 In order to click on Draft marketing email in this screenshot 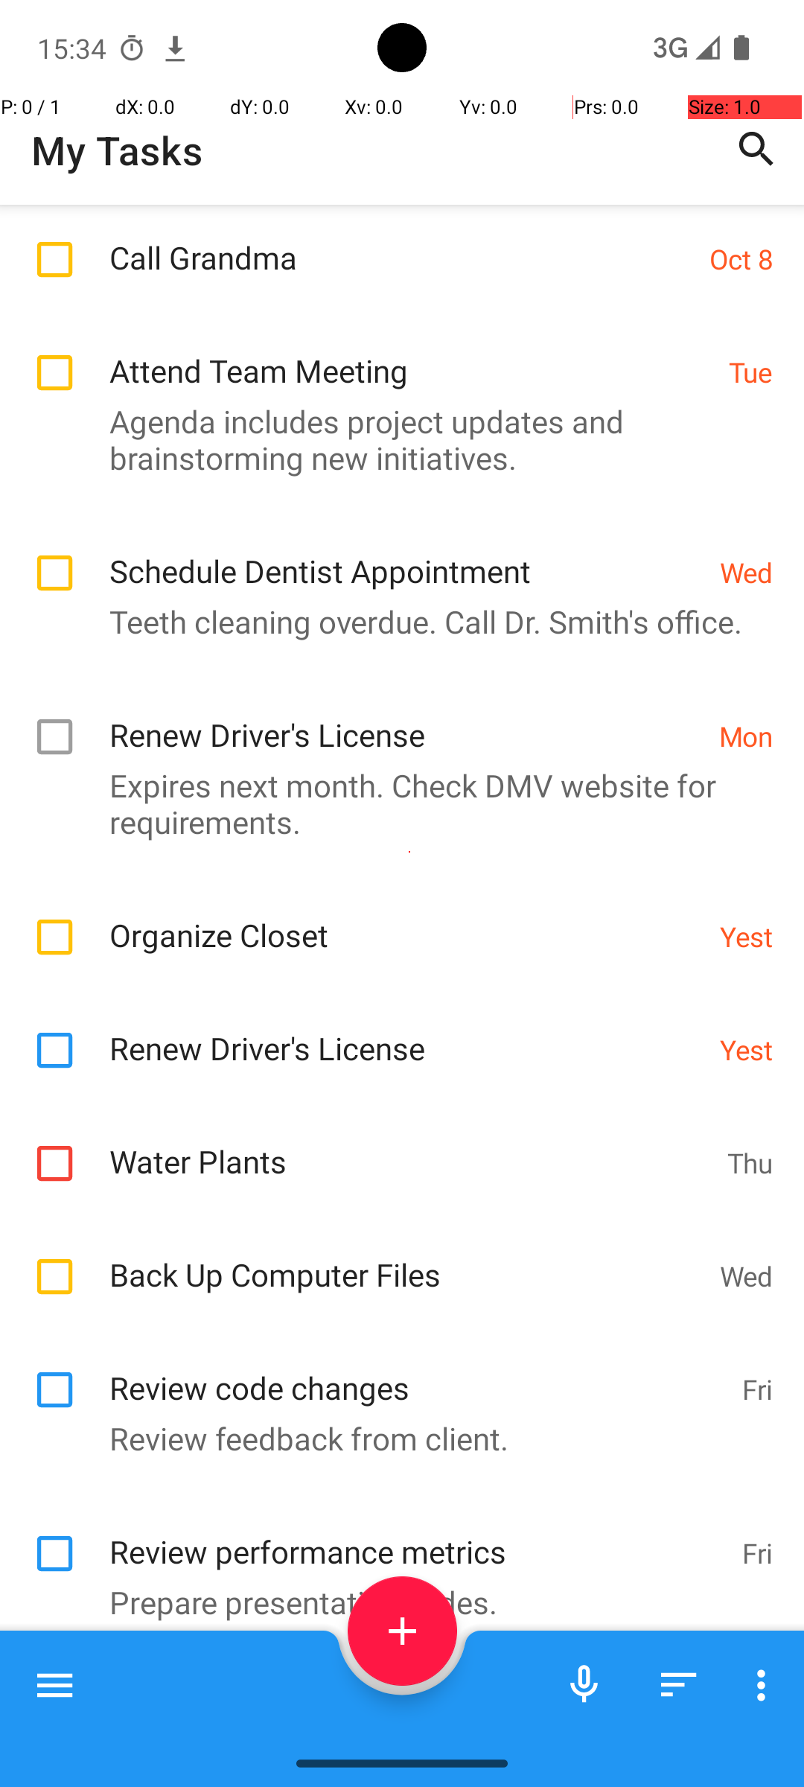, I will do `click(418, 1699)`.